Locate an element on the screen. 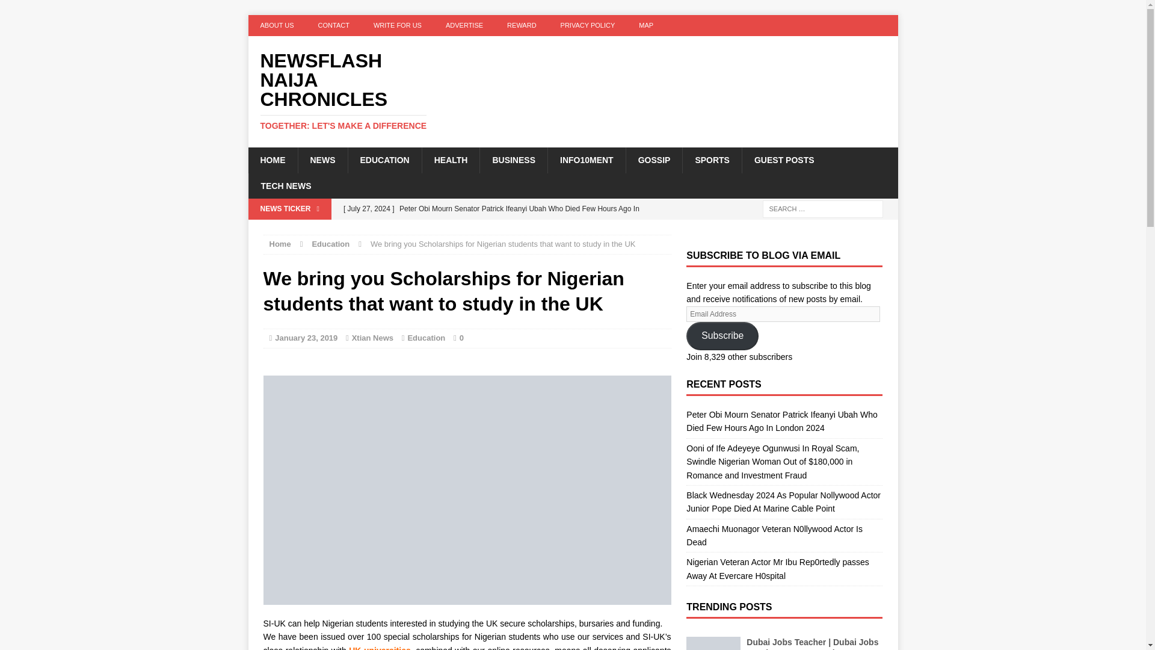  ABOUT US is located at coordinates (277, 25).